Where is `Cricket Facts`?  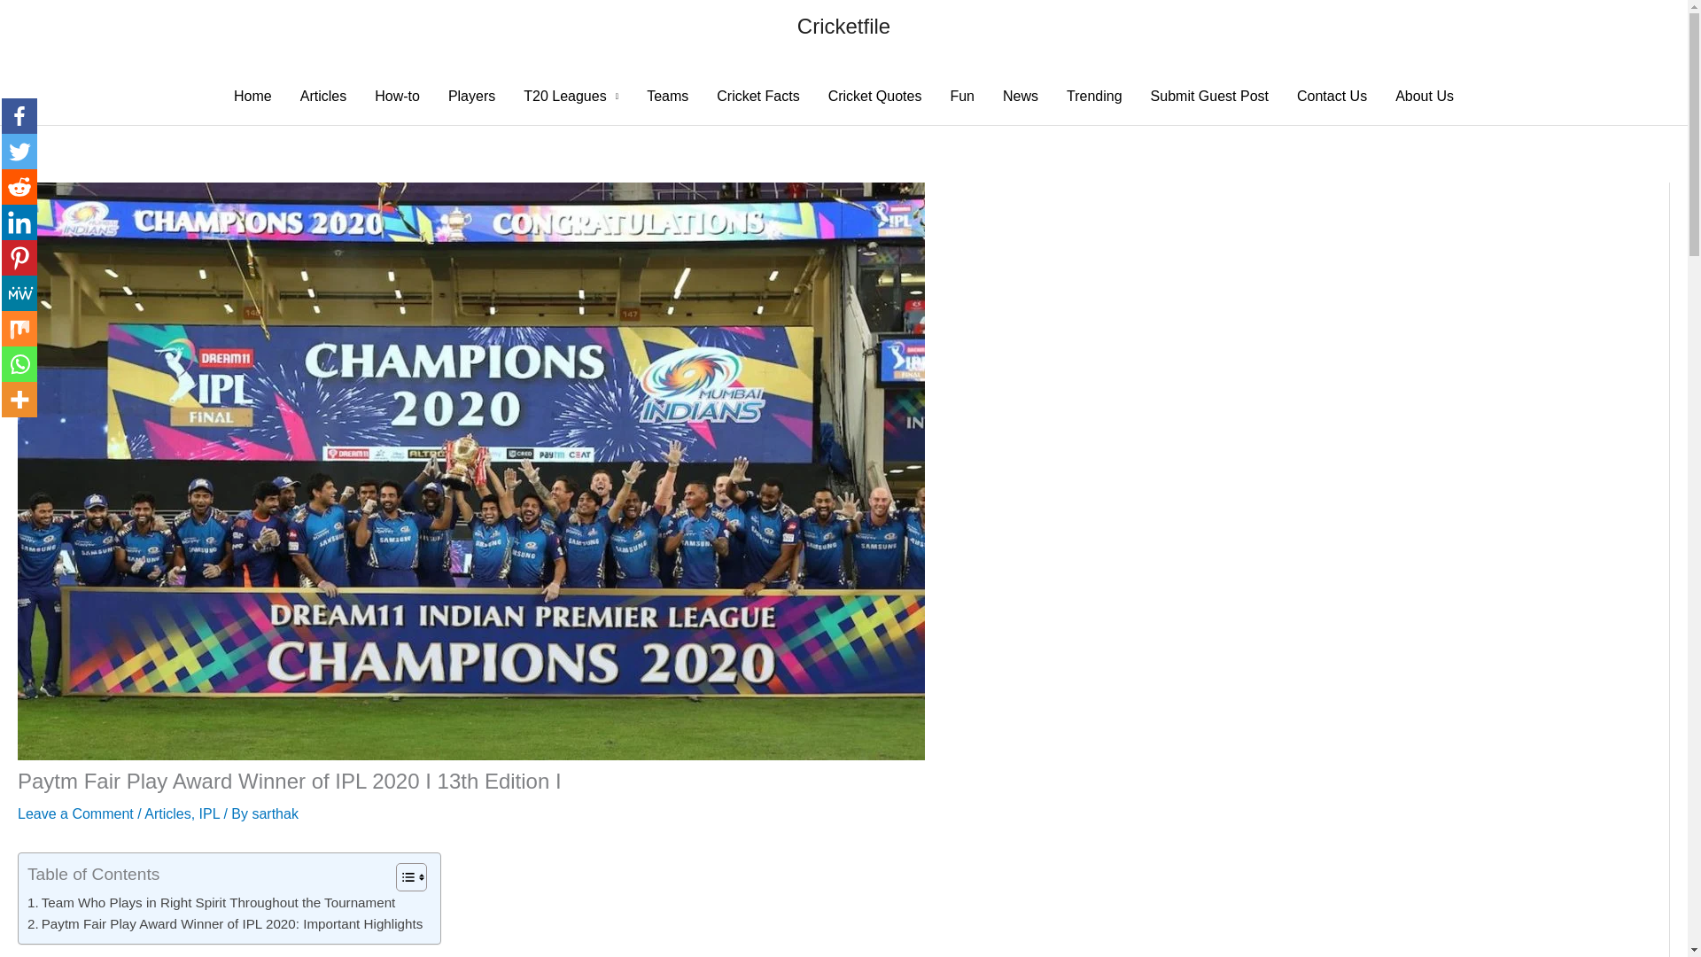 Cricket Facts is located at coordinates (757, 96).